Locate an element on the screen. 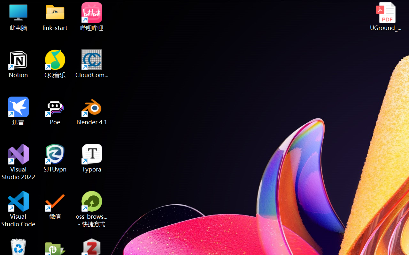 The image size is (409, 255). SJTUvpn is located at coordinates (55, 158).